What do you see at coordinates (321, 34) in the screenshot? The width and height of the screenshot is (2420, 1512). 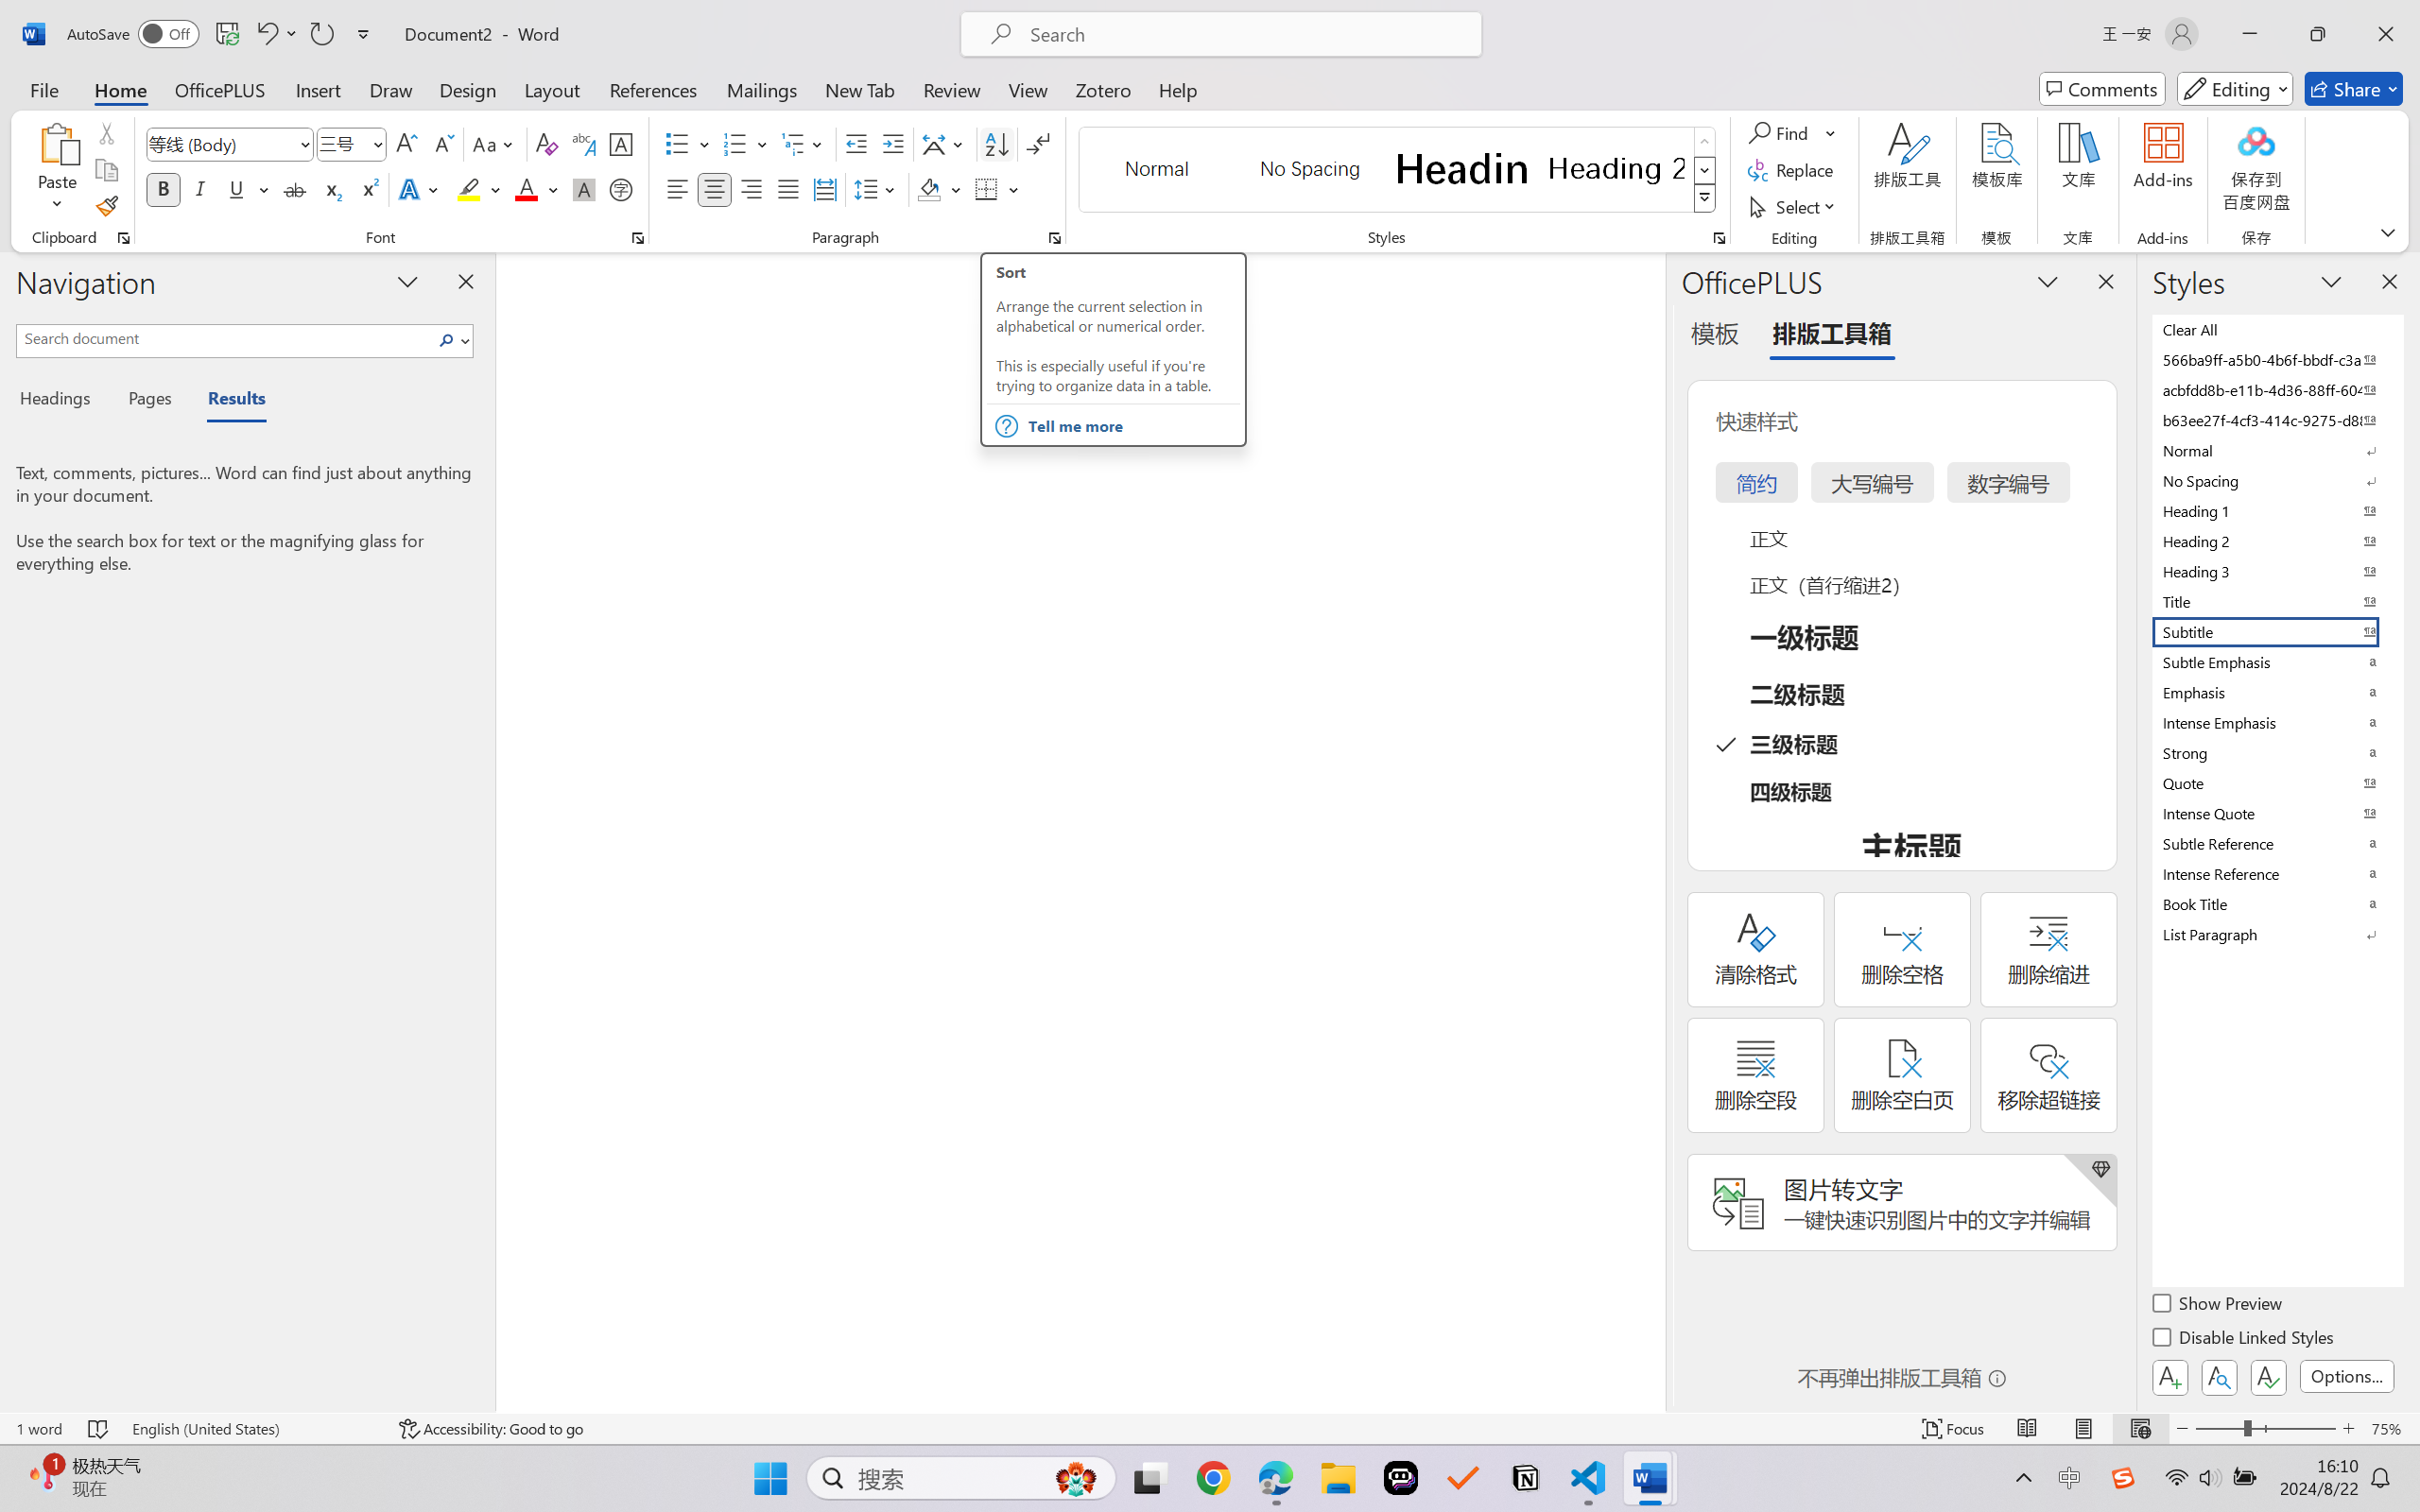 I see `Repeat Doc Close` at bounding box center [321, 34].